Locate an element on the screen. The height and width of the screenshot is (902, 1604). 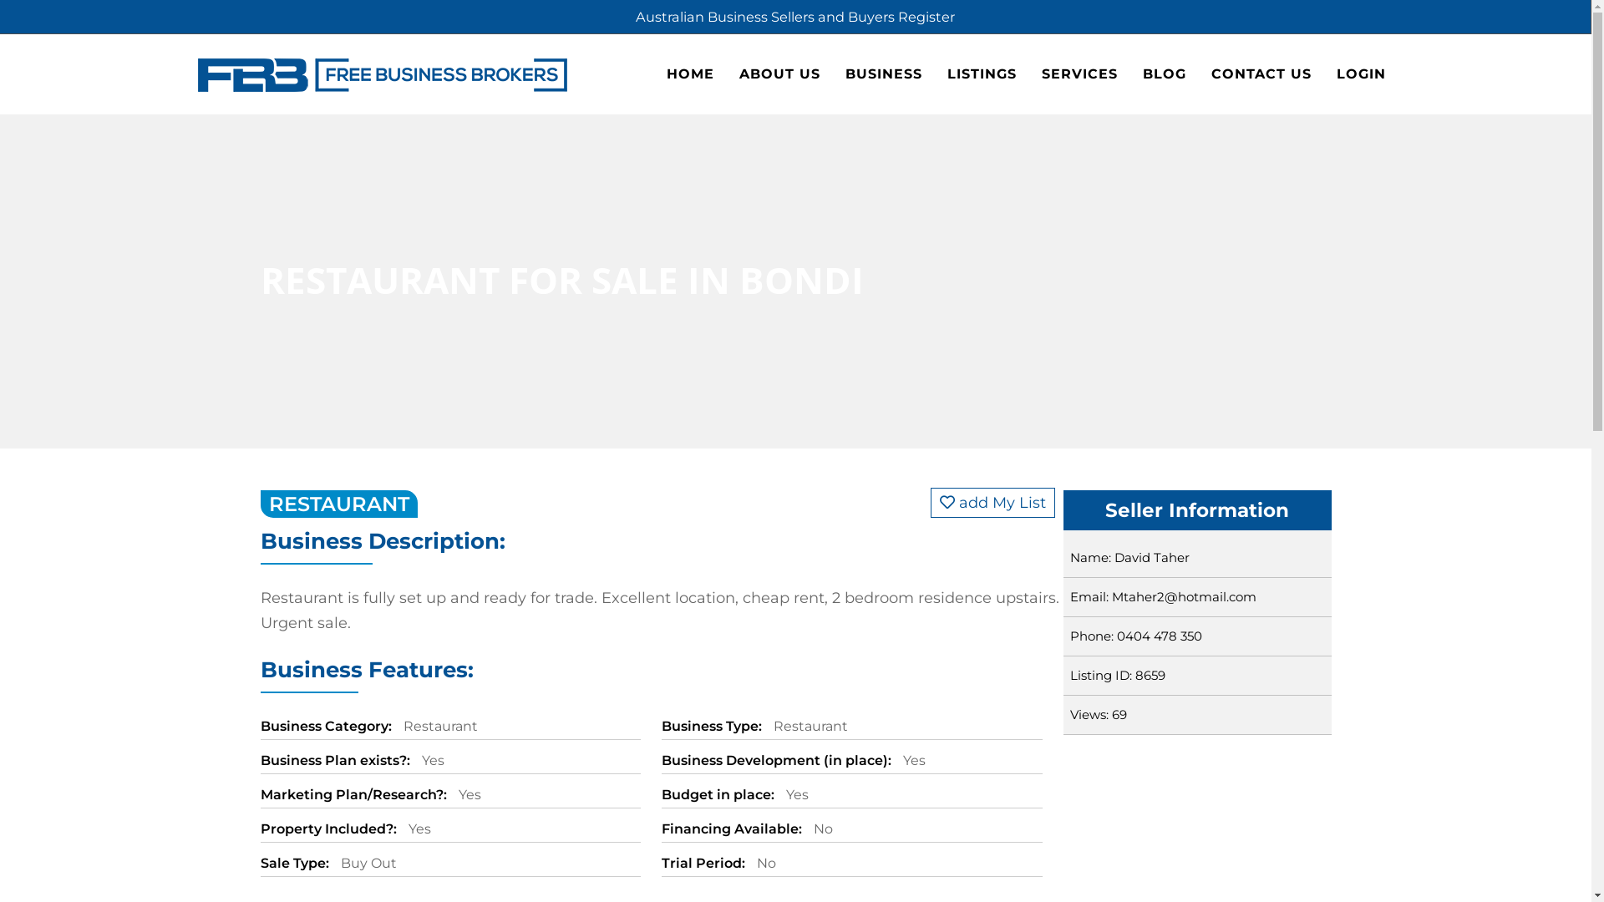
CONTACT US is located at coordinates (1261, 74).